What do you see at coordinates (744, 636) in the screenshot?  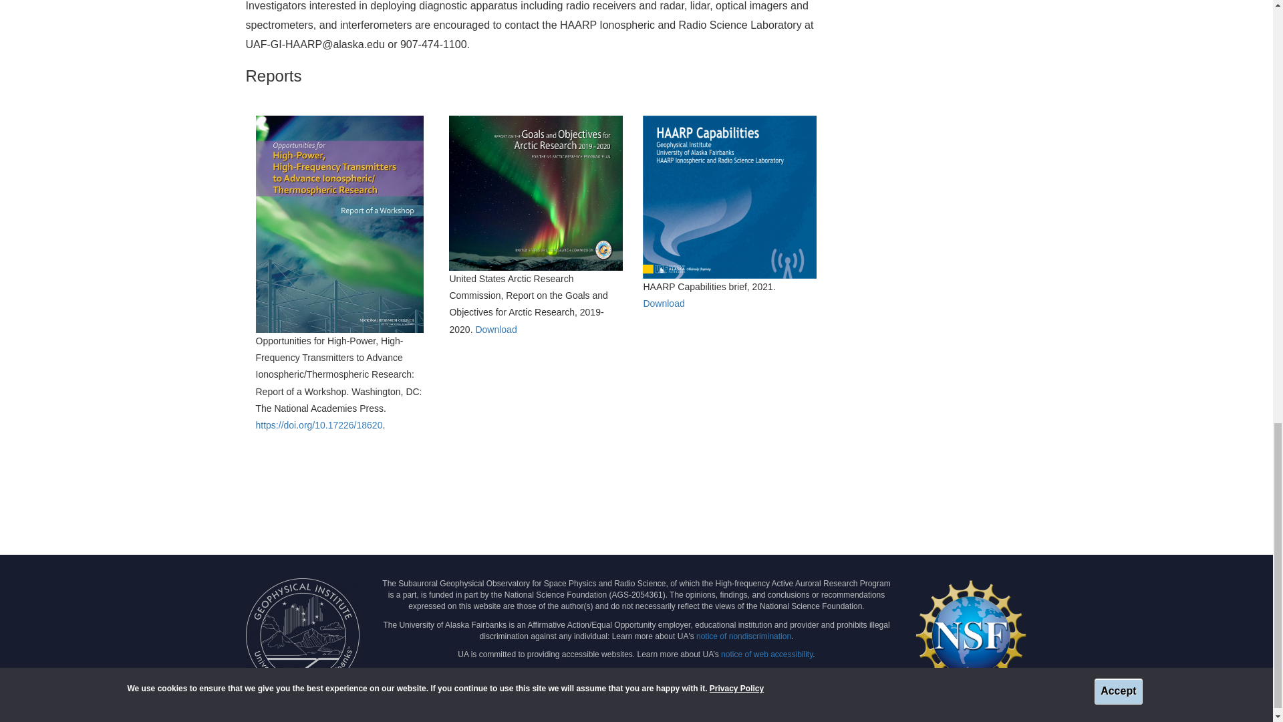 I see `notice of nondiscrimination` at bounding box center [744, 636].